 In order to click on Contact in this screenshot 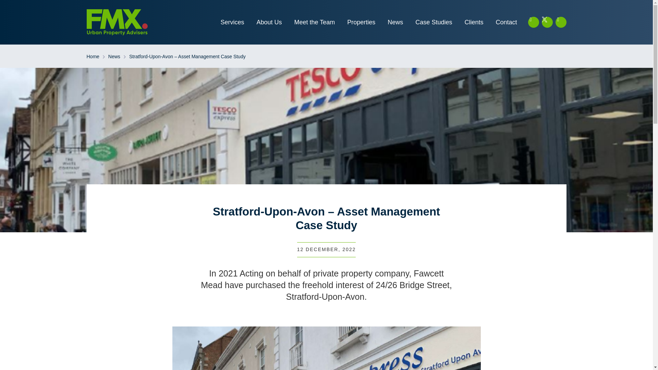, I will do `click(506, 22)`.